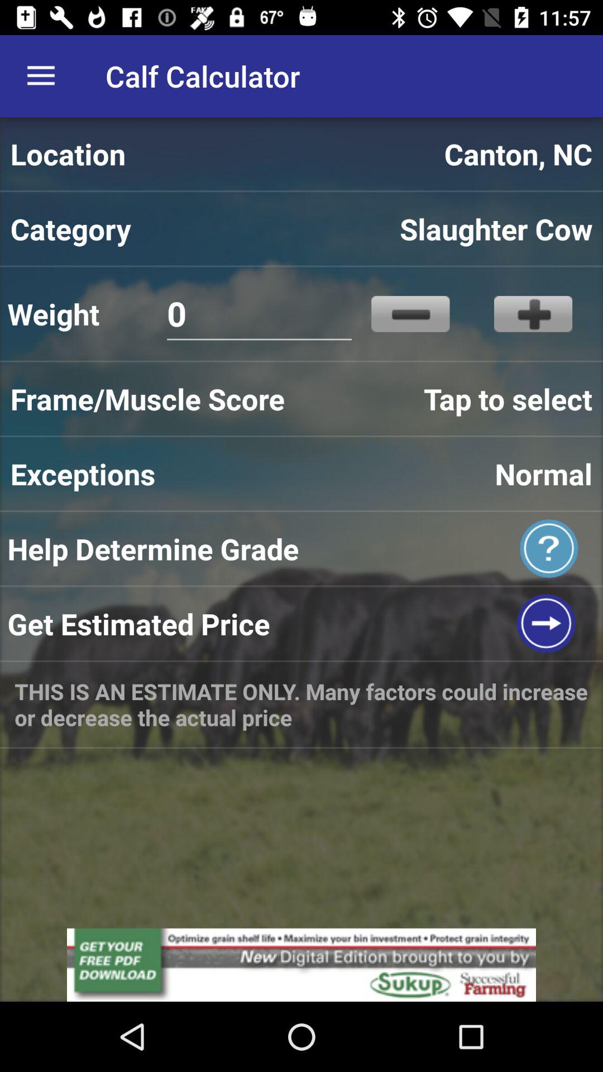 This screenshot has width=603, height=1072. What do you see at coordinates (533, 314) in the screenshot?
I see `add weight` at bounding box center [533, 314].